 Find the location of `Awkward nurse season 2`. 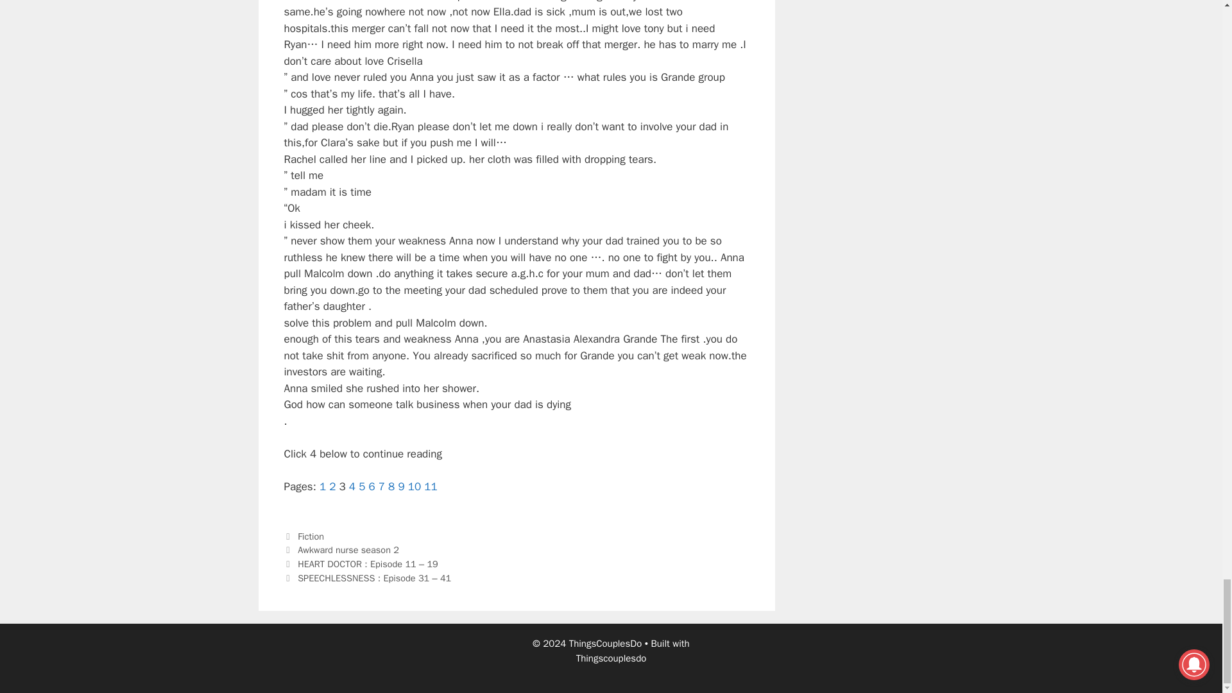

Awkward nurse season 2 is located at coordinates (348, 549).